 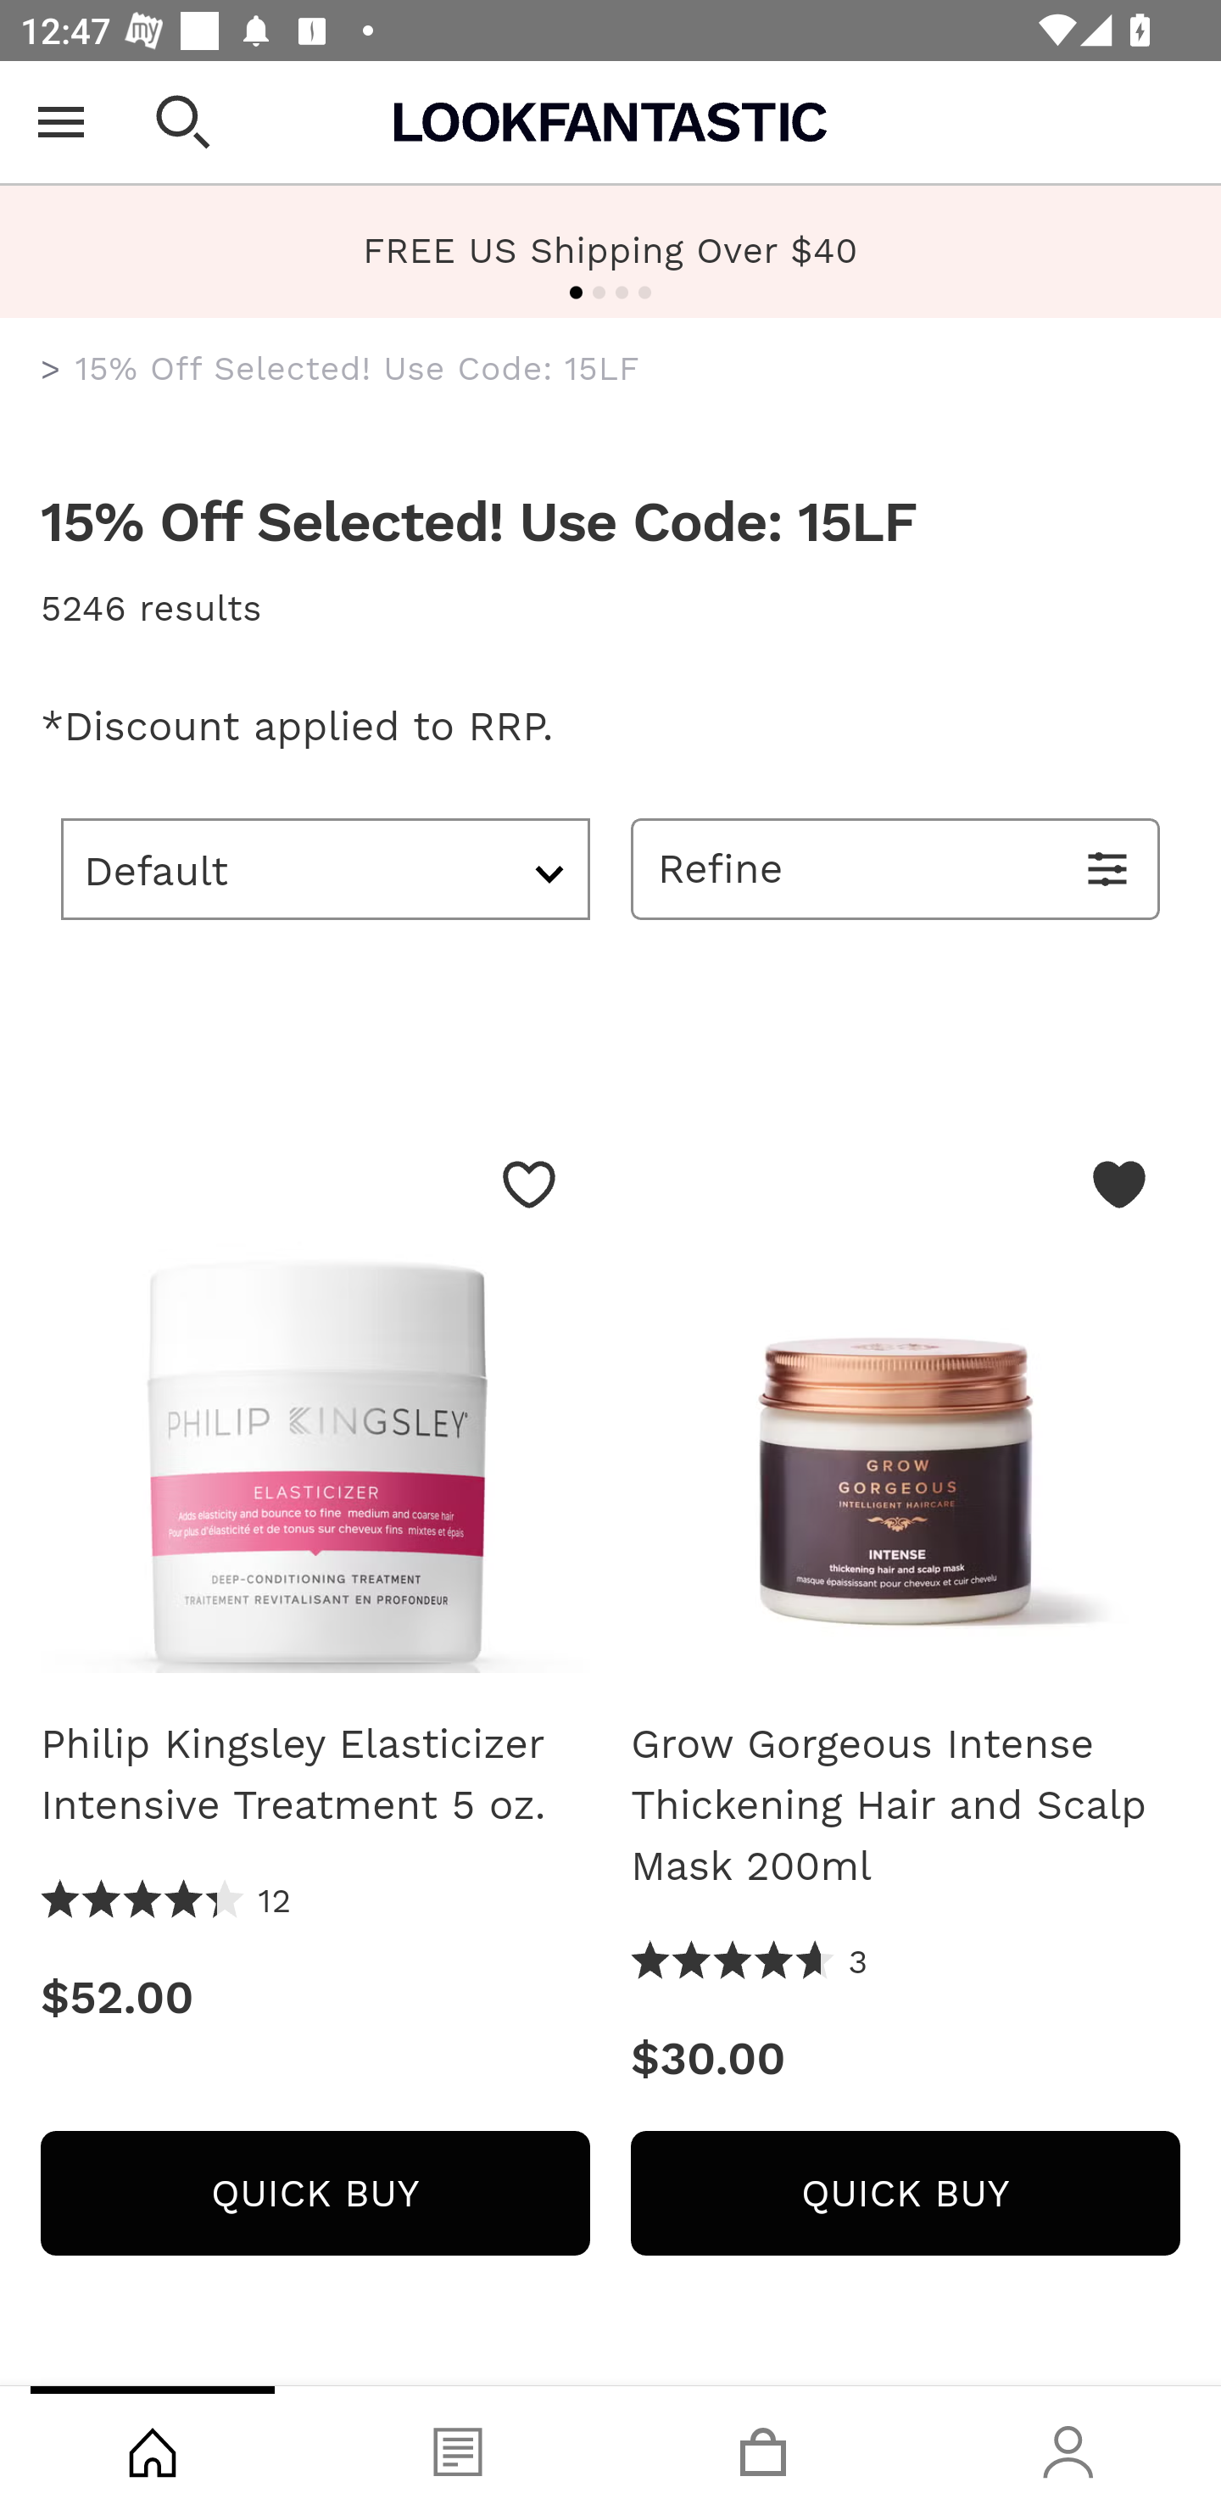 I want to click on Price: $52.00, so click(x=315, y=1998).